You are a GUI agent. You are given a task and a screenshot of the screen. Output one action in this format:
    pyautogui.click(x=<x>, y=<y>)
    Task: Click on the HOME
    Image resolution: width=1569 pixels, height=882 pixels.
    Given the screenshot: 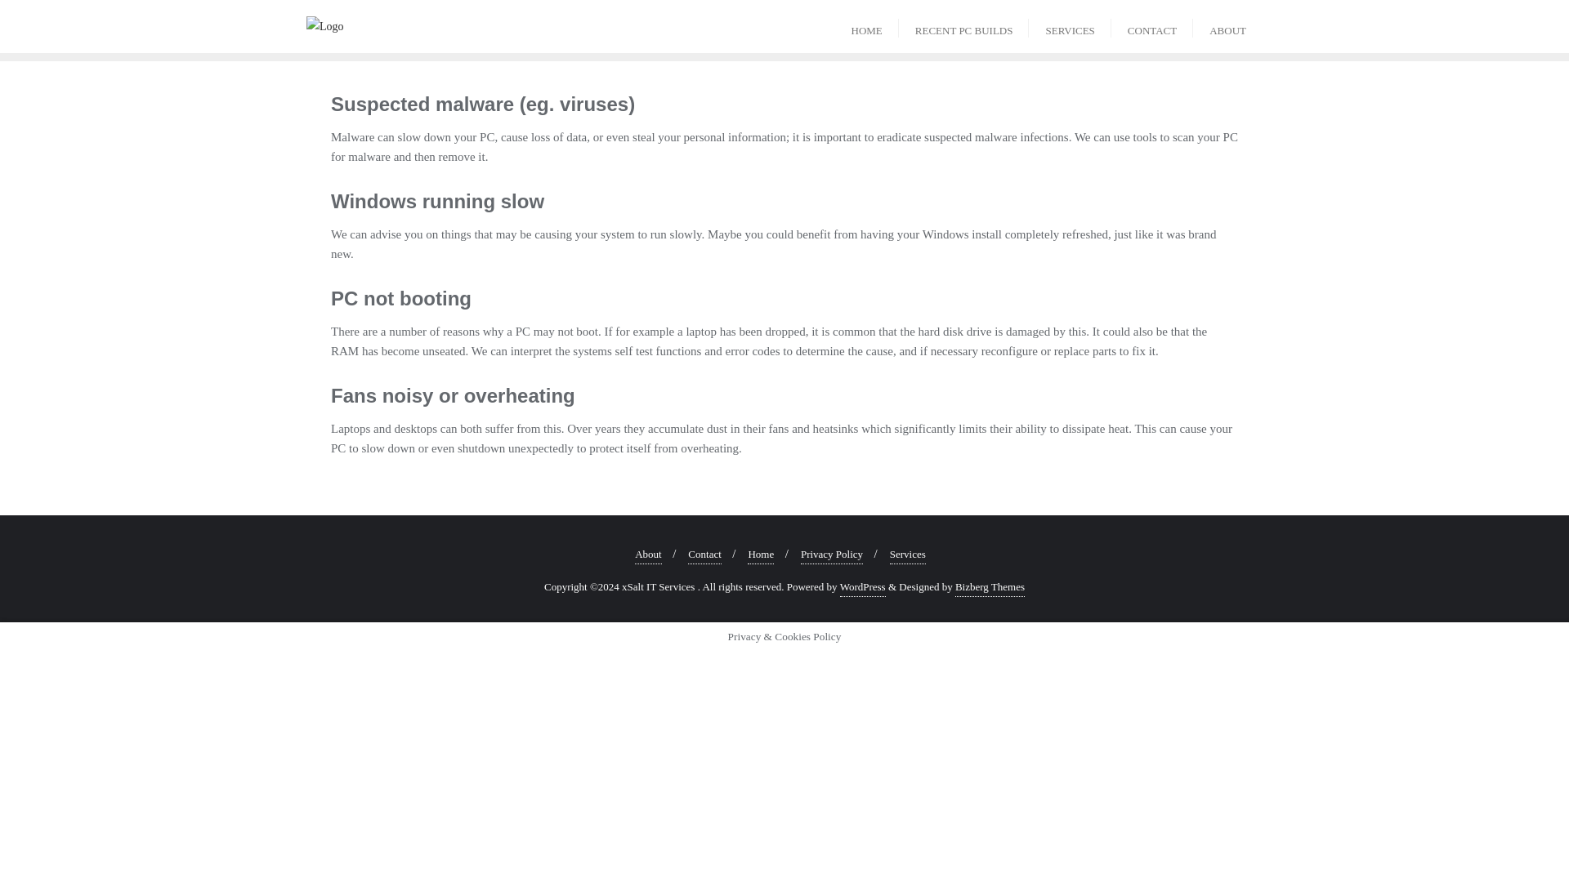 What is the action you would take?
    pyautogui.click(x=866, y=26)
    